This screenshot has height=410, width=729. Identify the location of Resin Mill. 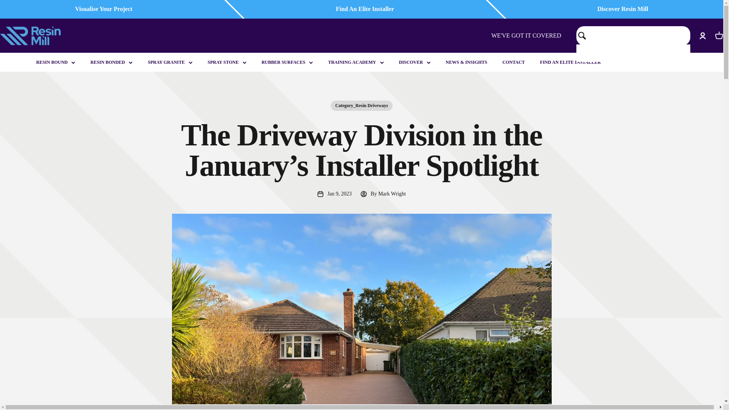
(104, 9).